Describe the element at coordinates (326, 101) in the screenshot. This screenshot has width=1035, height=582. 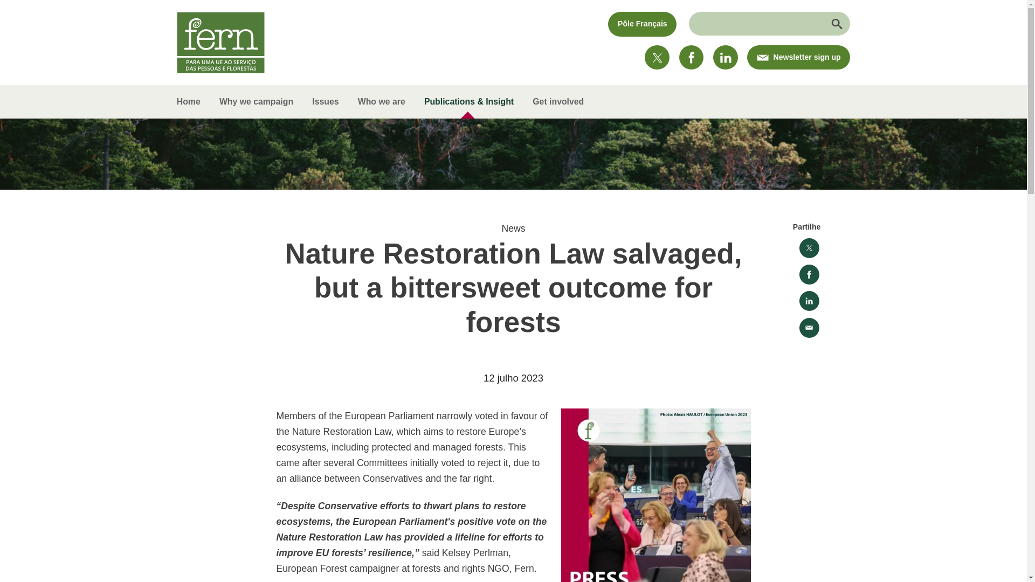
I see `Issues` at that location.